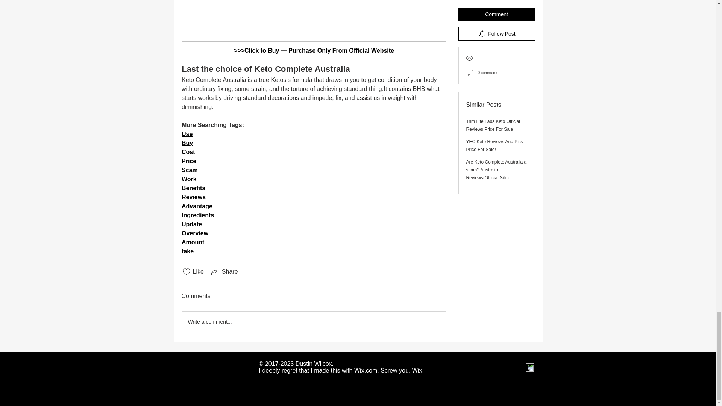 The image size is (722, 406). I want to click on Benefits, so click(193, 188).